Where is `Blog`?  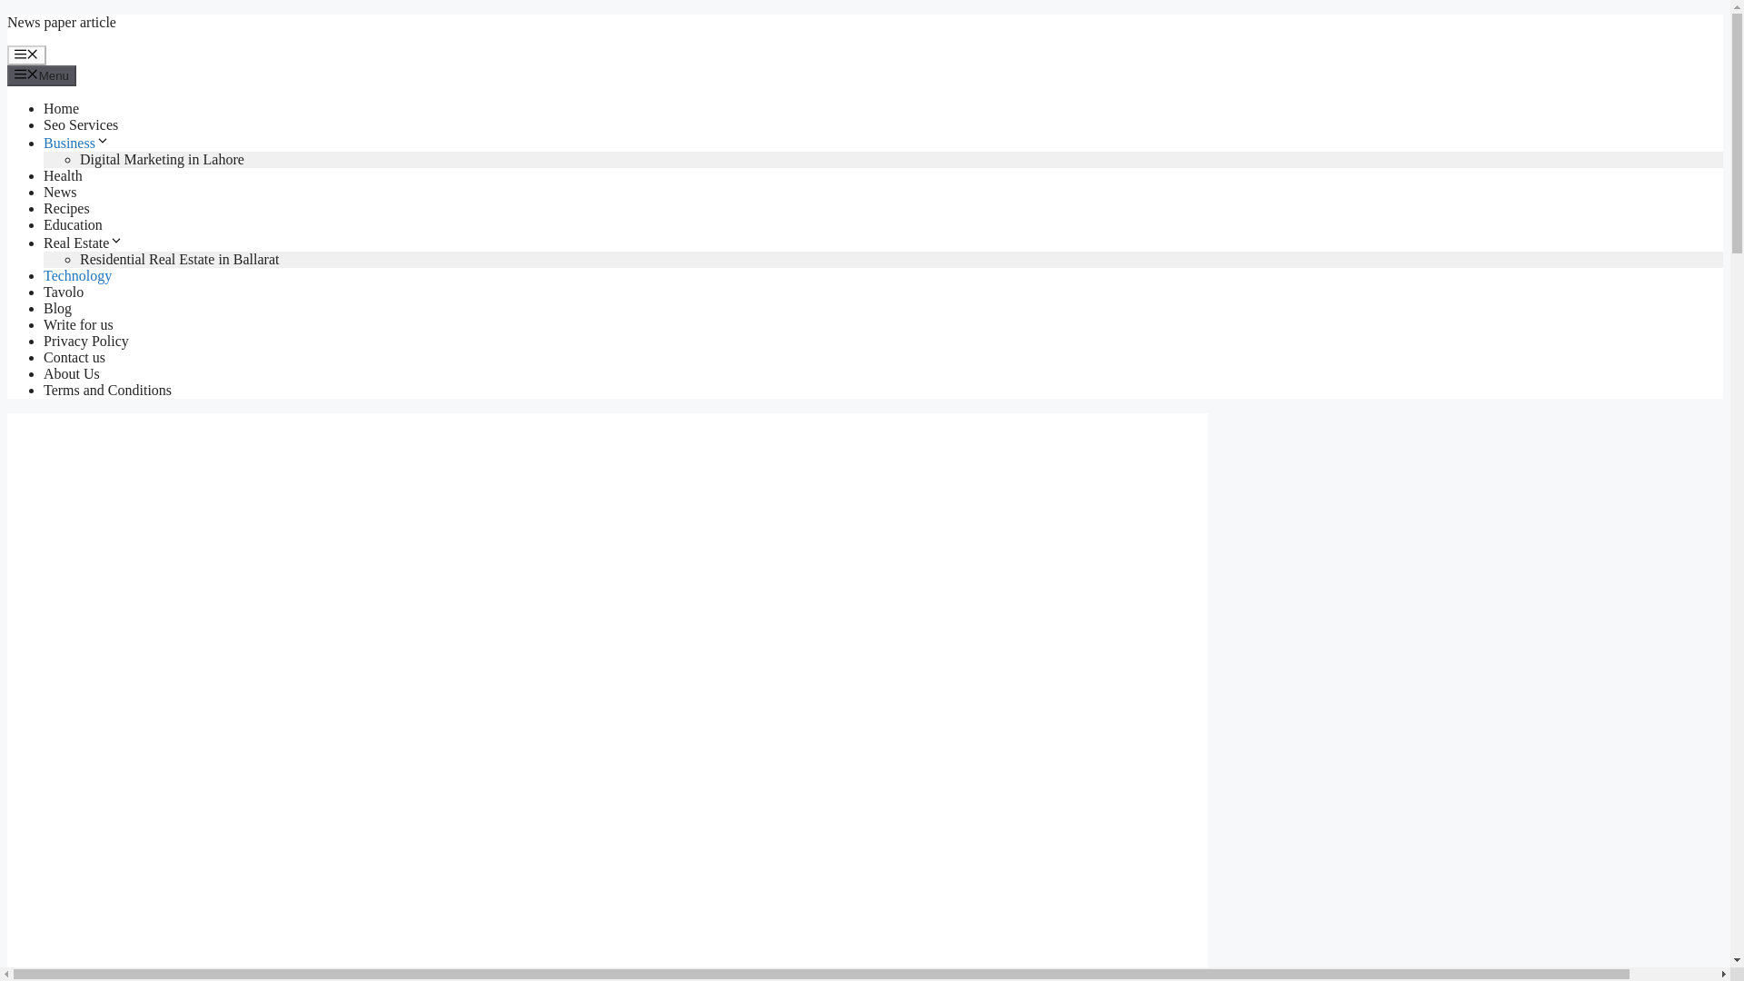
Blog is located at coordinates (57, 307).